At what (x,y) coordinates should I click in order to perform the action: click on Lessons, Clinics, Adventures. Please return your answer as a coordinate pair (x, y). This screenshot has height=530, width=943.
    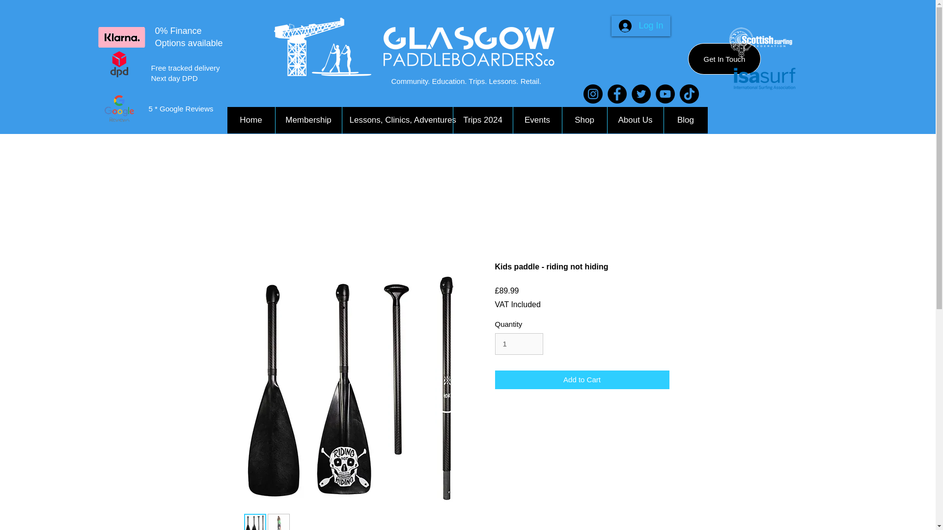
    Looking at the image, I should click on (397, 120).